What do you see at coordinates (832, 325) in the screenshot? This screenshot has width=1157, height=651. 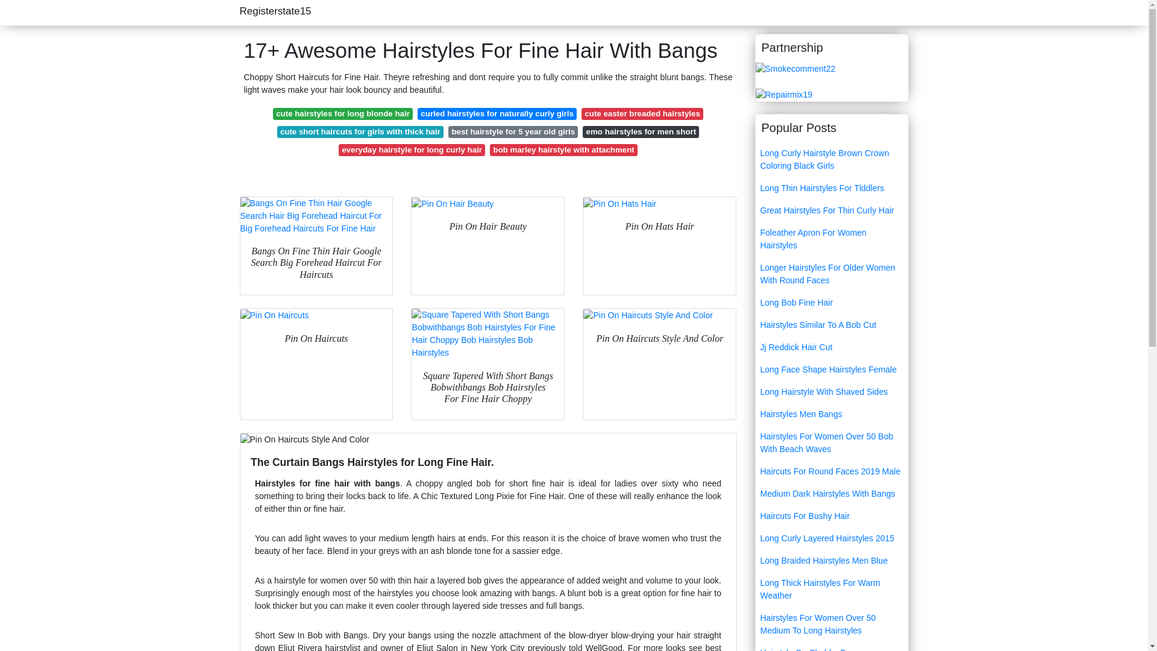 I see `Hairstyles Similar To A Bob Cut` at bounding box center [832, 325].